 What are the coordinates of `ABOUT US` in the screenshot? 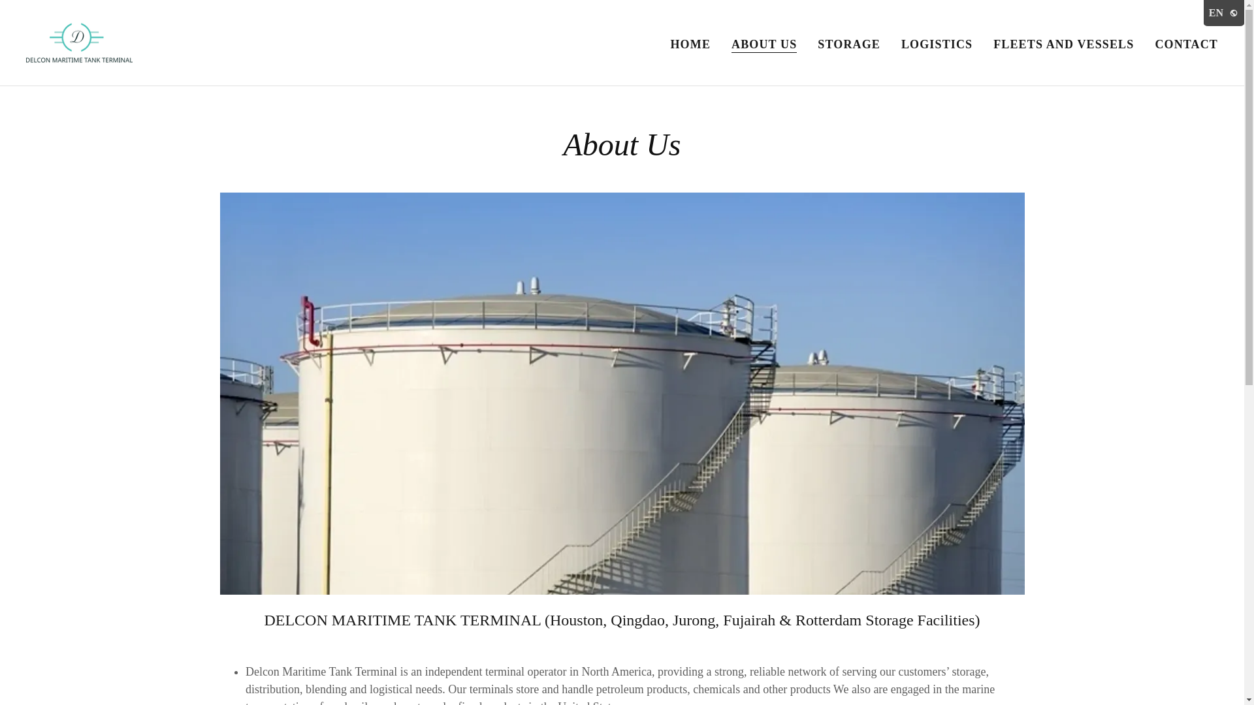 It's located at (764, 44).